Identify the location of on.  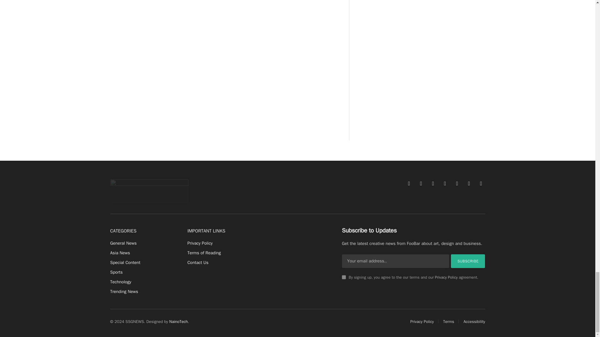
(344, 277).